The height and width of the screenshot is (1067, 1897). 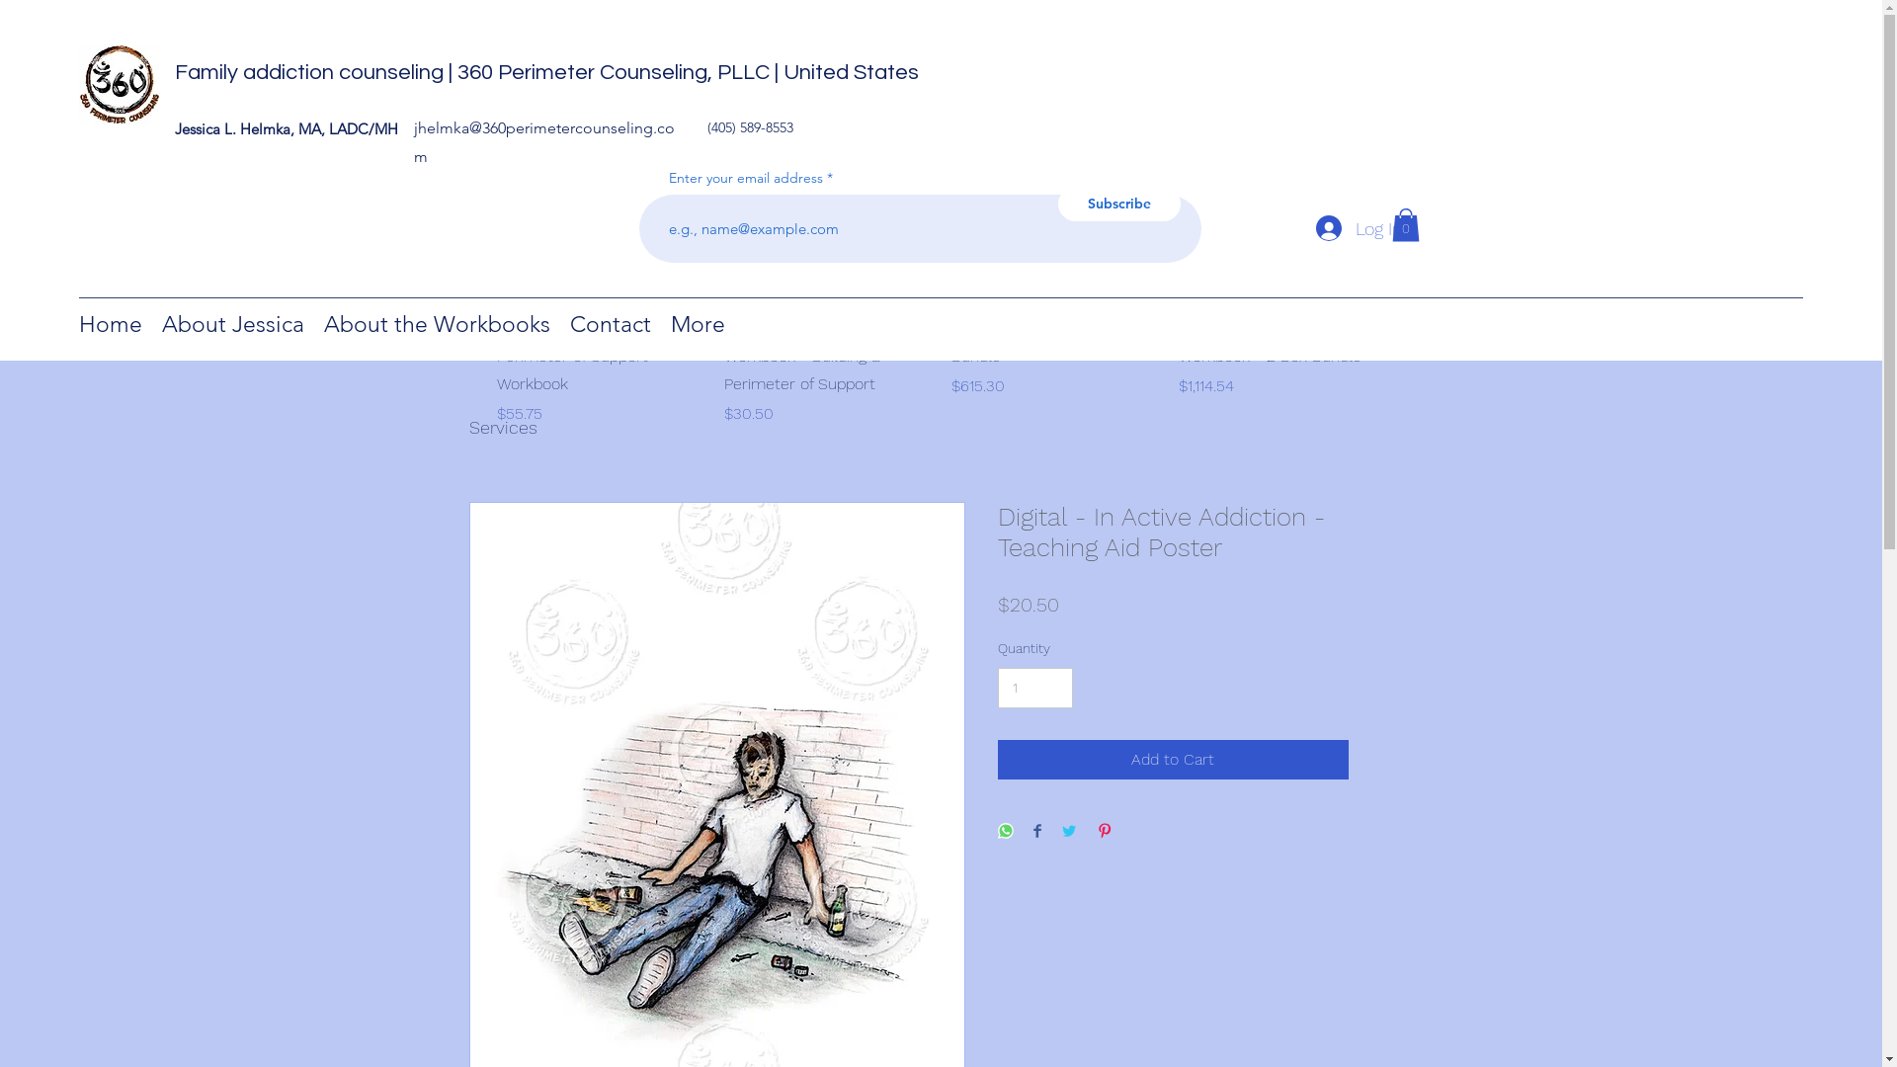 What do you see at coordinates (600, 196) in the screenshot?
I see `FAMILY/PROFESSIONAL BUNDLE` at bounding box center [600, 196].